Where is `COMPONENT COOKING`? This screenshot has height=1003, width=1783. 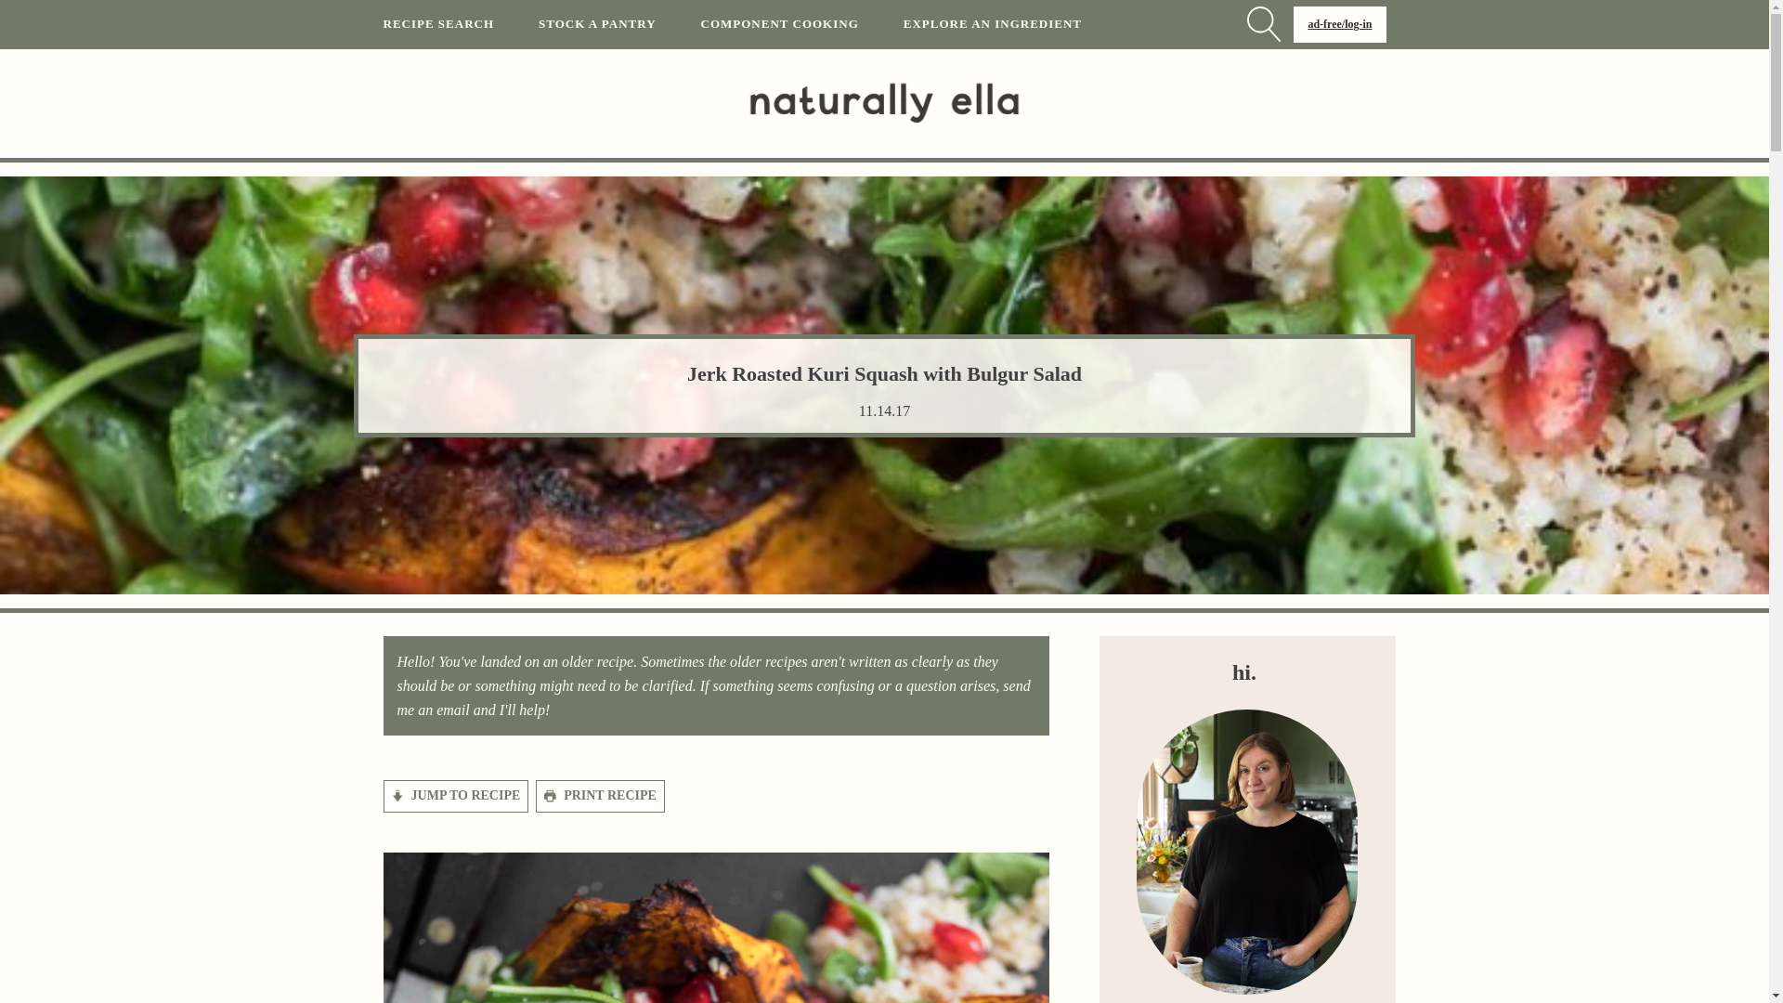
COMPONENT COOKING is located at coordinates (802, 24).